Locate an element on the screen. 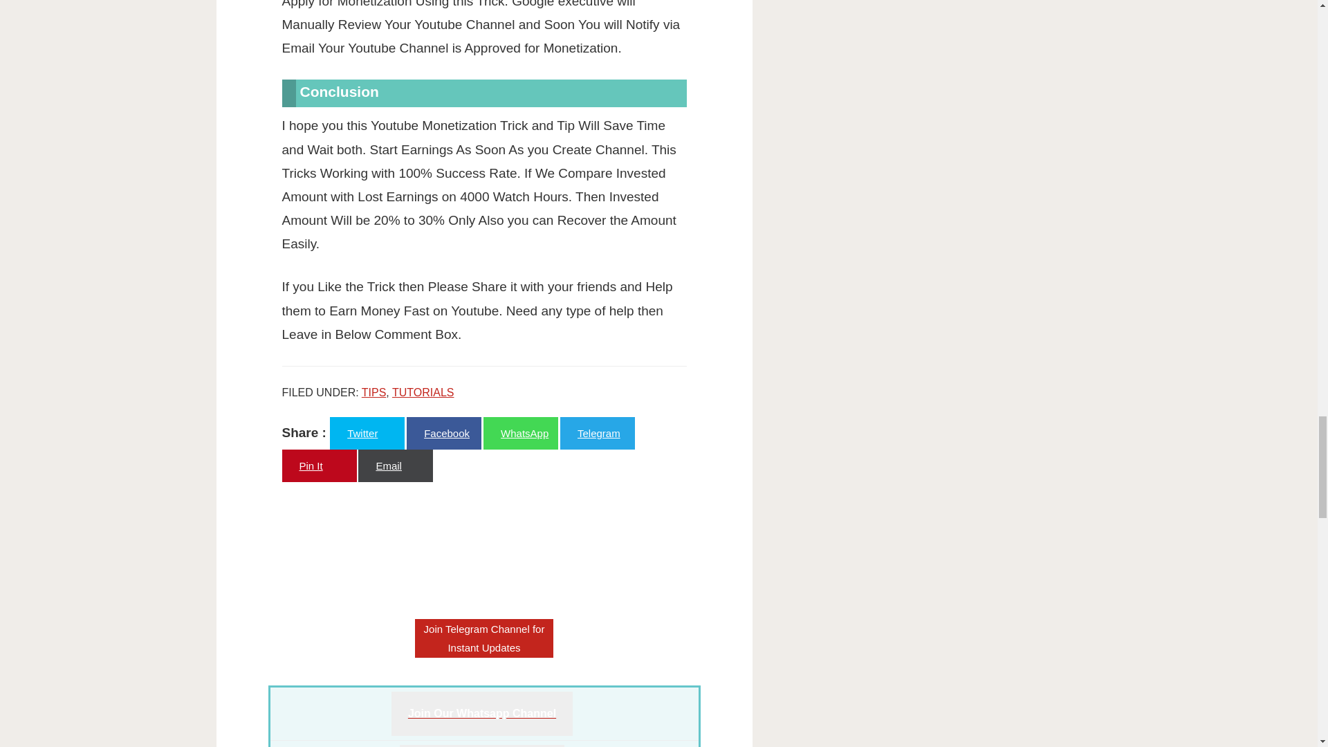  TUTORIALS is located at coordinates (423, 392).